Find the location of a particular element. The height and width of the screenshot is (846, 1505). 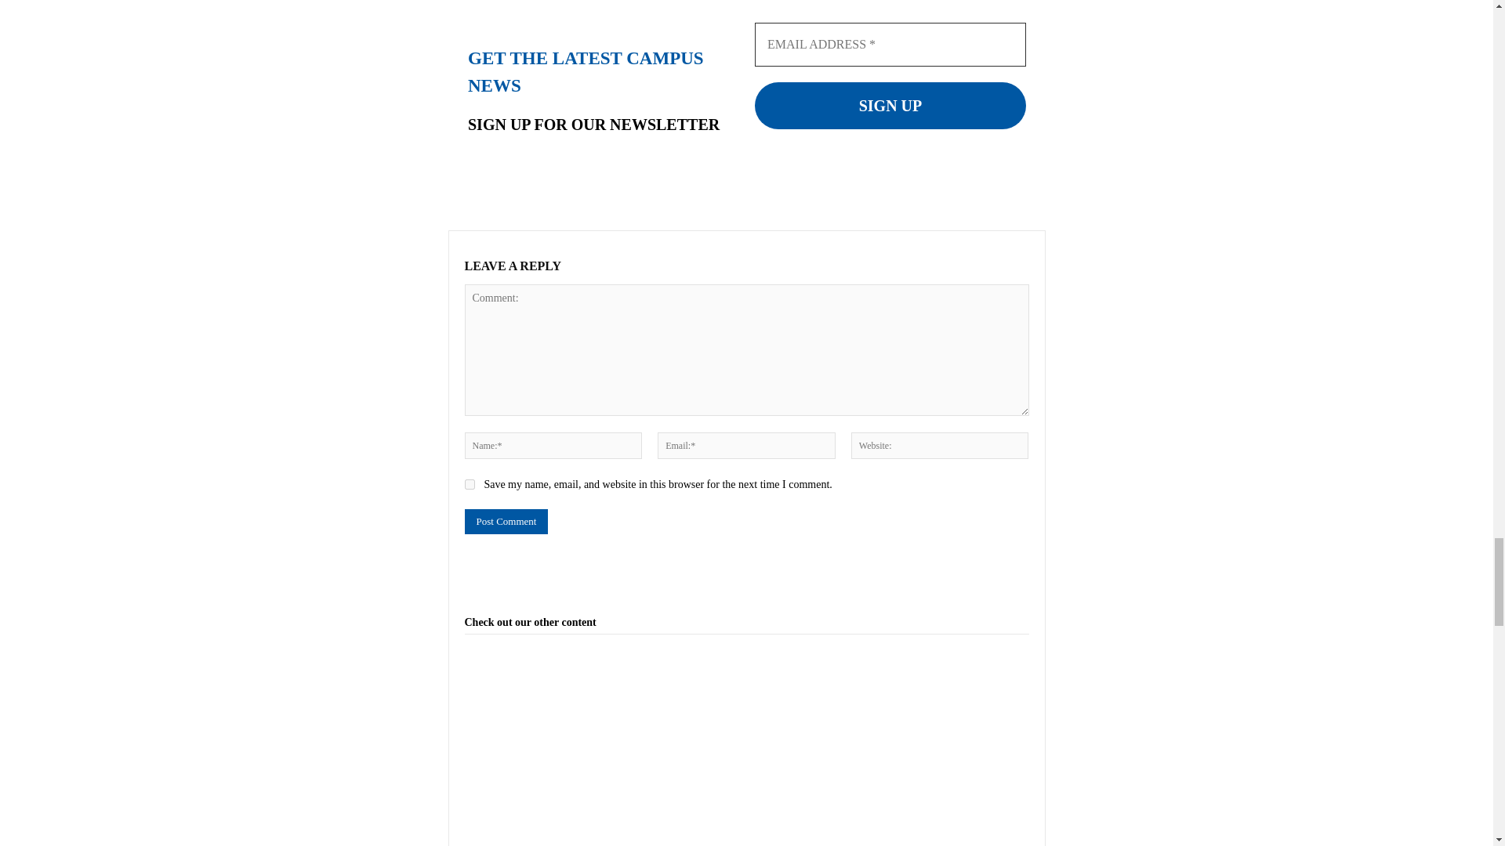

EMAIL ADDRESS is located at coordinates (889, 45).